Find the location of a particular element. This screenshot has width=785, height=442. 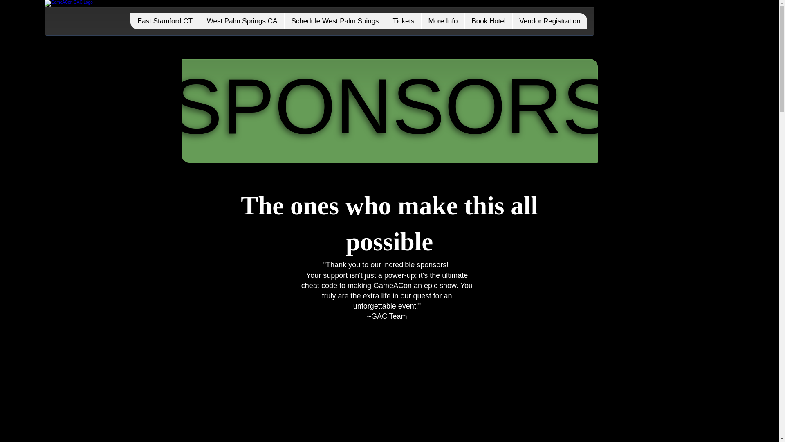

East Stamford CT is located at coordinates (164, 21).